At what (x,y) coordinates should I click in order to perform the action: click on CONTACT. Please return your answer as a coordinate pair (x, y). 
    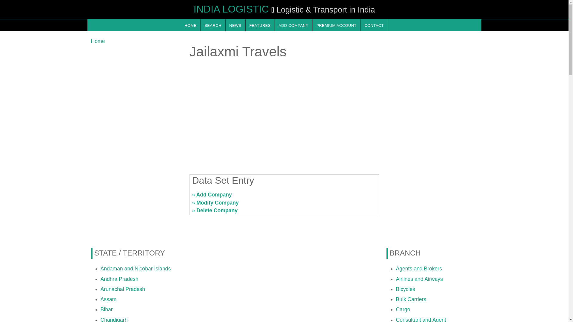
    Looking at the image, I should click on (374, 25).